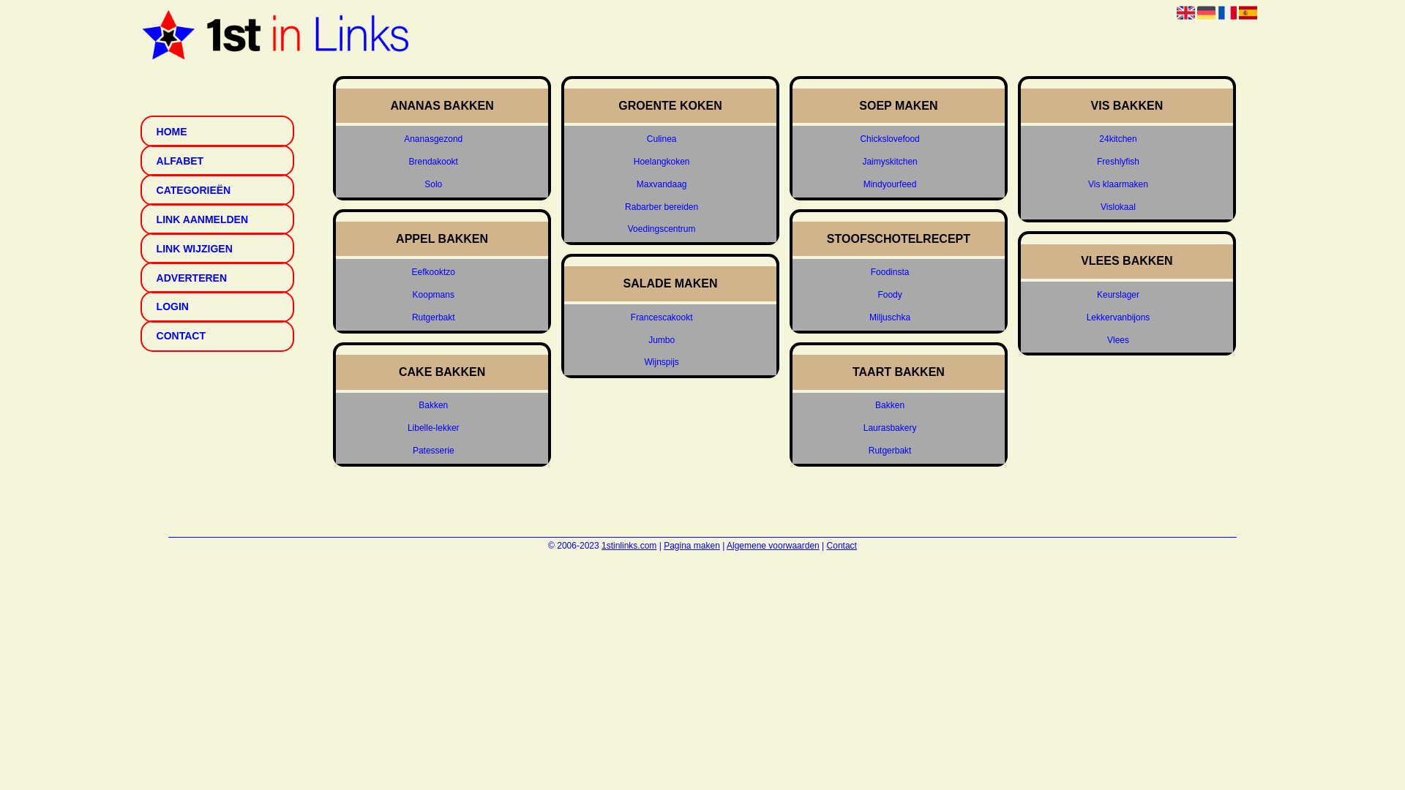  I want to click on ADVERTEREN, so click(217, 278).